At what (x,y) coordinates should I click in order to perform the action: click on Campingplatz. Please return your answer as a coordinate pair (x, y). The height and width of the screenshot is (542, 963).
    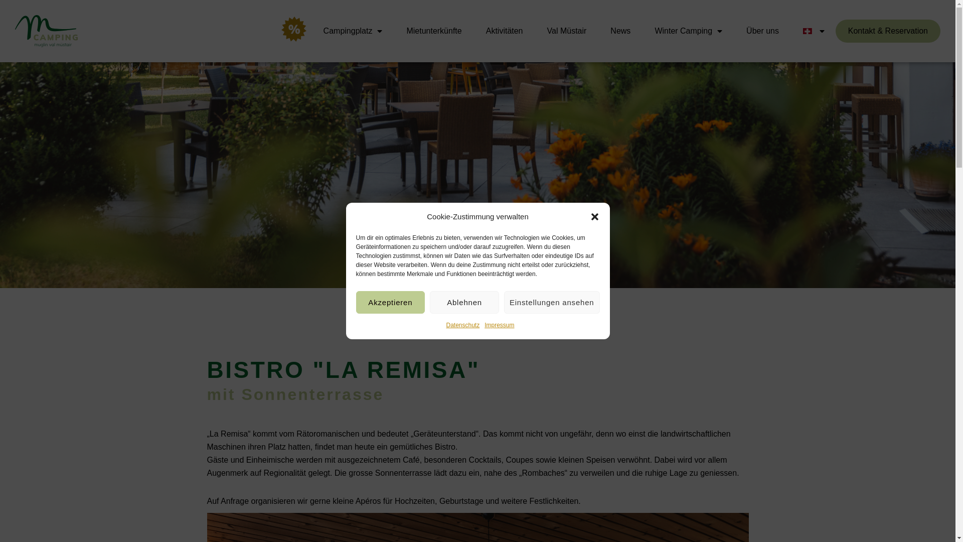
    Looking at the image, I should click on (353, 31).